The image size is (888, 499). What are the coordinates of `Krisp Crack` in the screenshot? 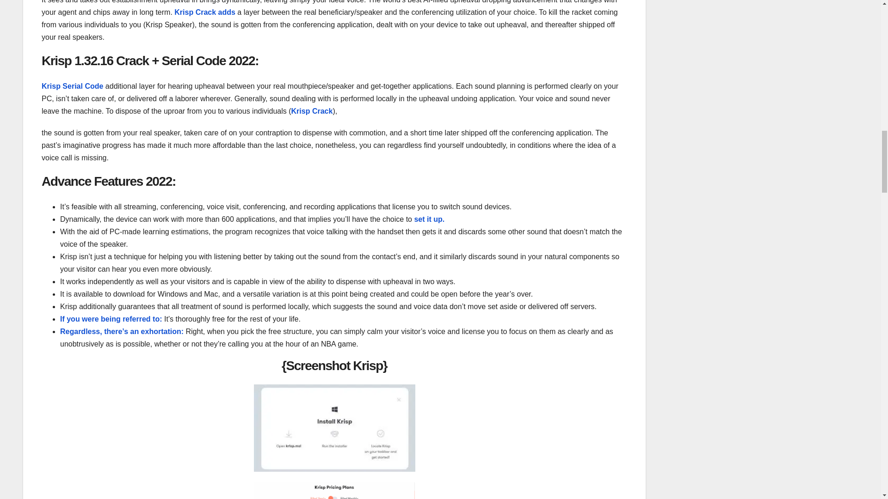 It's located at (312, 111).